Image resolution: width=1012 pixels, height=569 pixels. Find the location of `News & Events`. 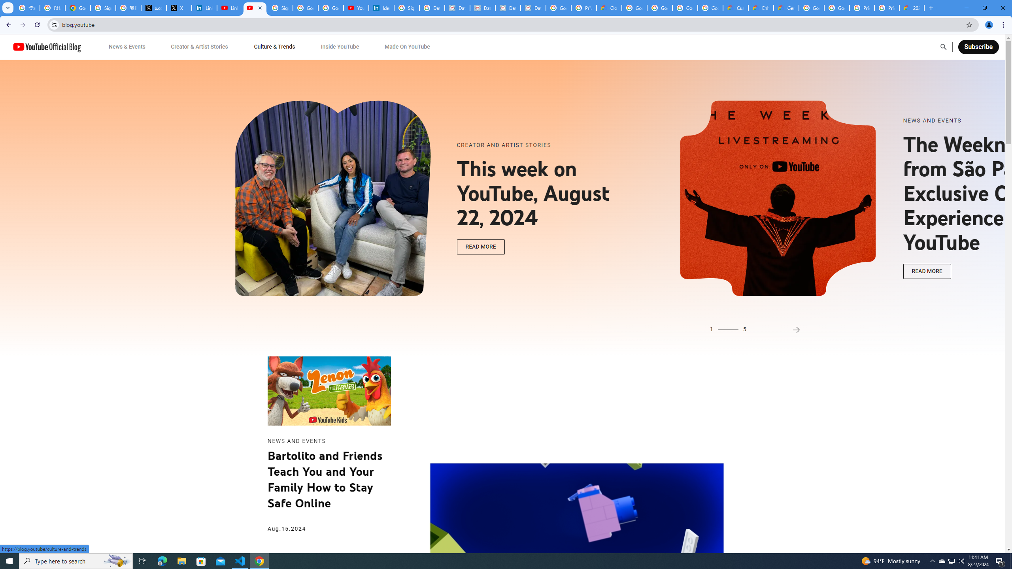

News & Events is located at coordinates (126, 47).